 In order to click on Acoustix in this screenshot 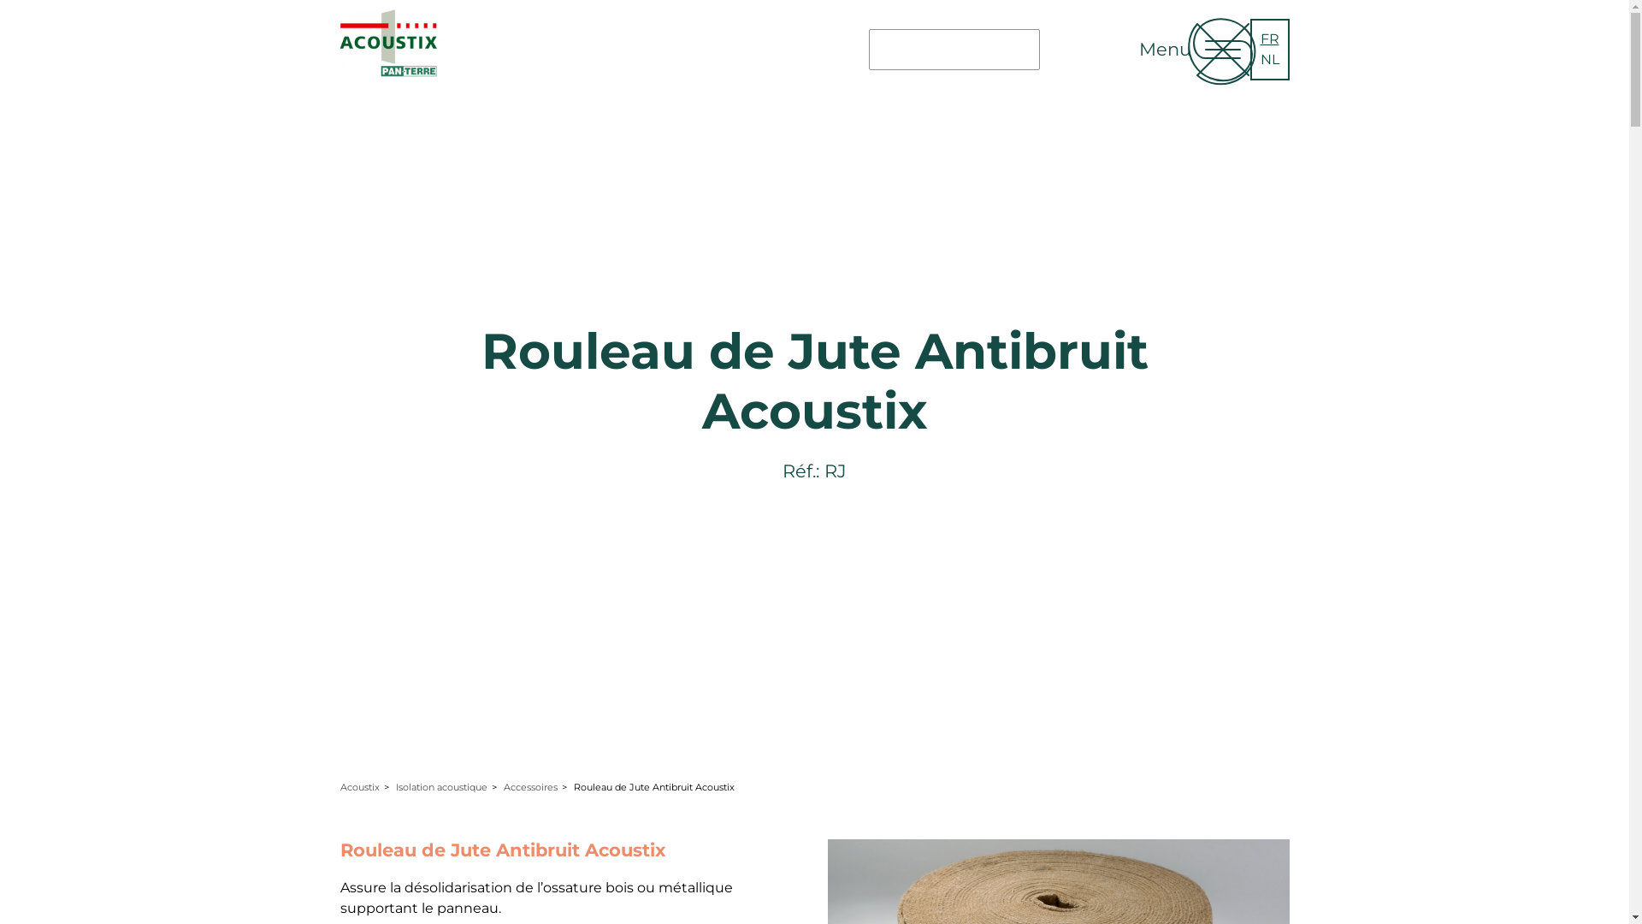, I will do `click(360, 787)`.